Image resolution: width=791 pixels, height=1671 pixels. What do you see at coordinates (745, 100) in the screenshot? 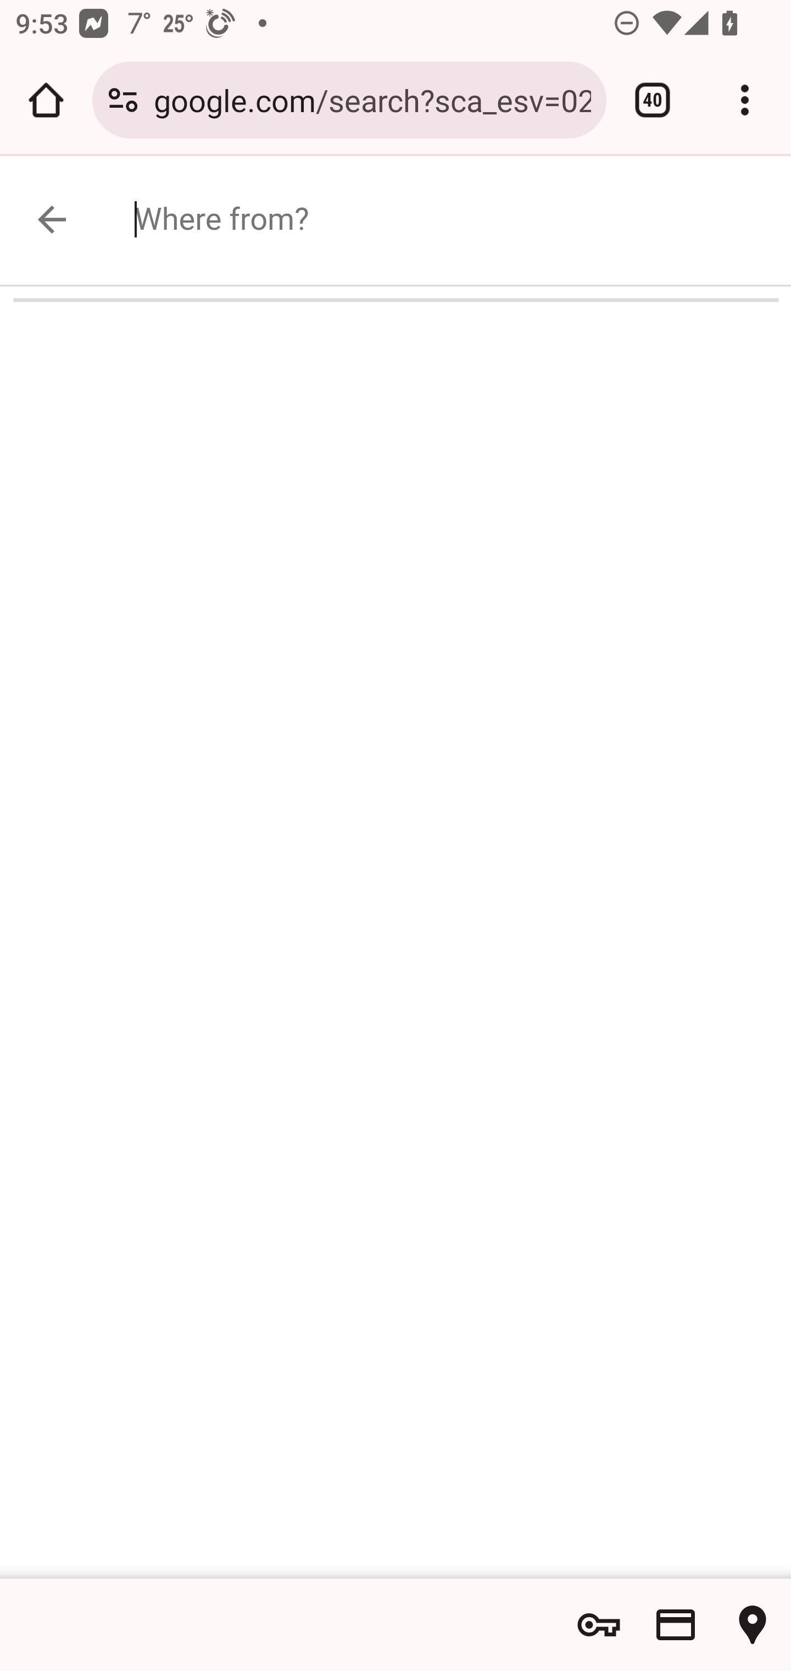
I see `Customize and control Google Chrome` at bounding box center [745, 100].